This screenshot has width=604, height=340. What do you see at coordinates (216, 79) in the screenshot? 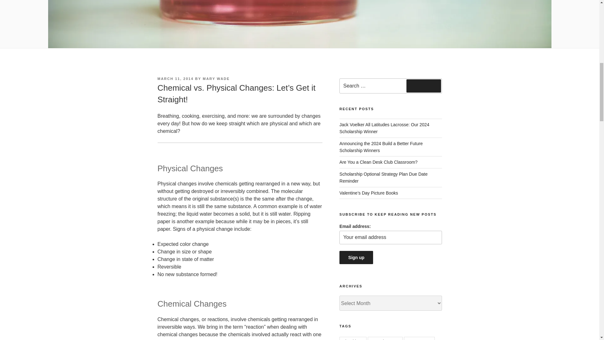
I see `MARY WADE` at bounding box center [216, 79].